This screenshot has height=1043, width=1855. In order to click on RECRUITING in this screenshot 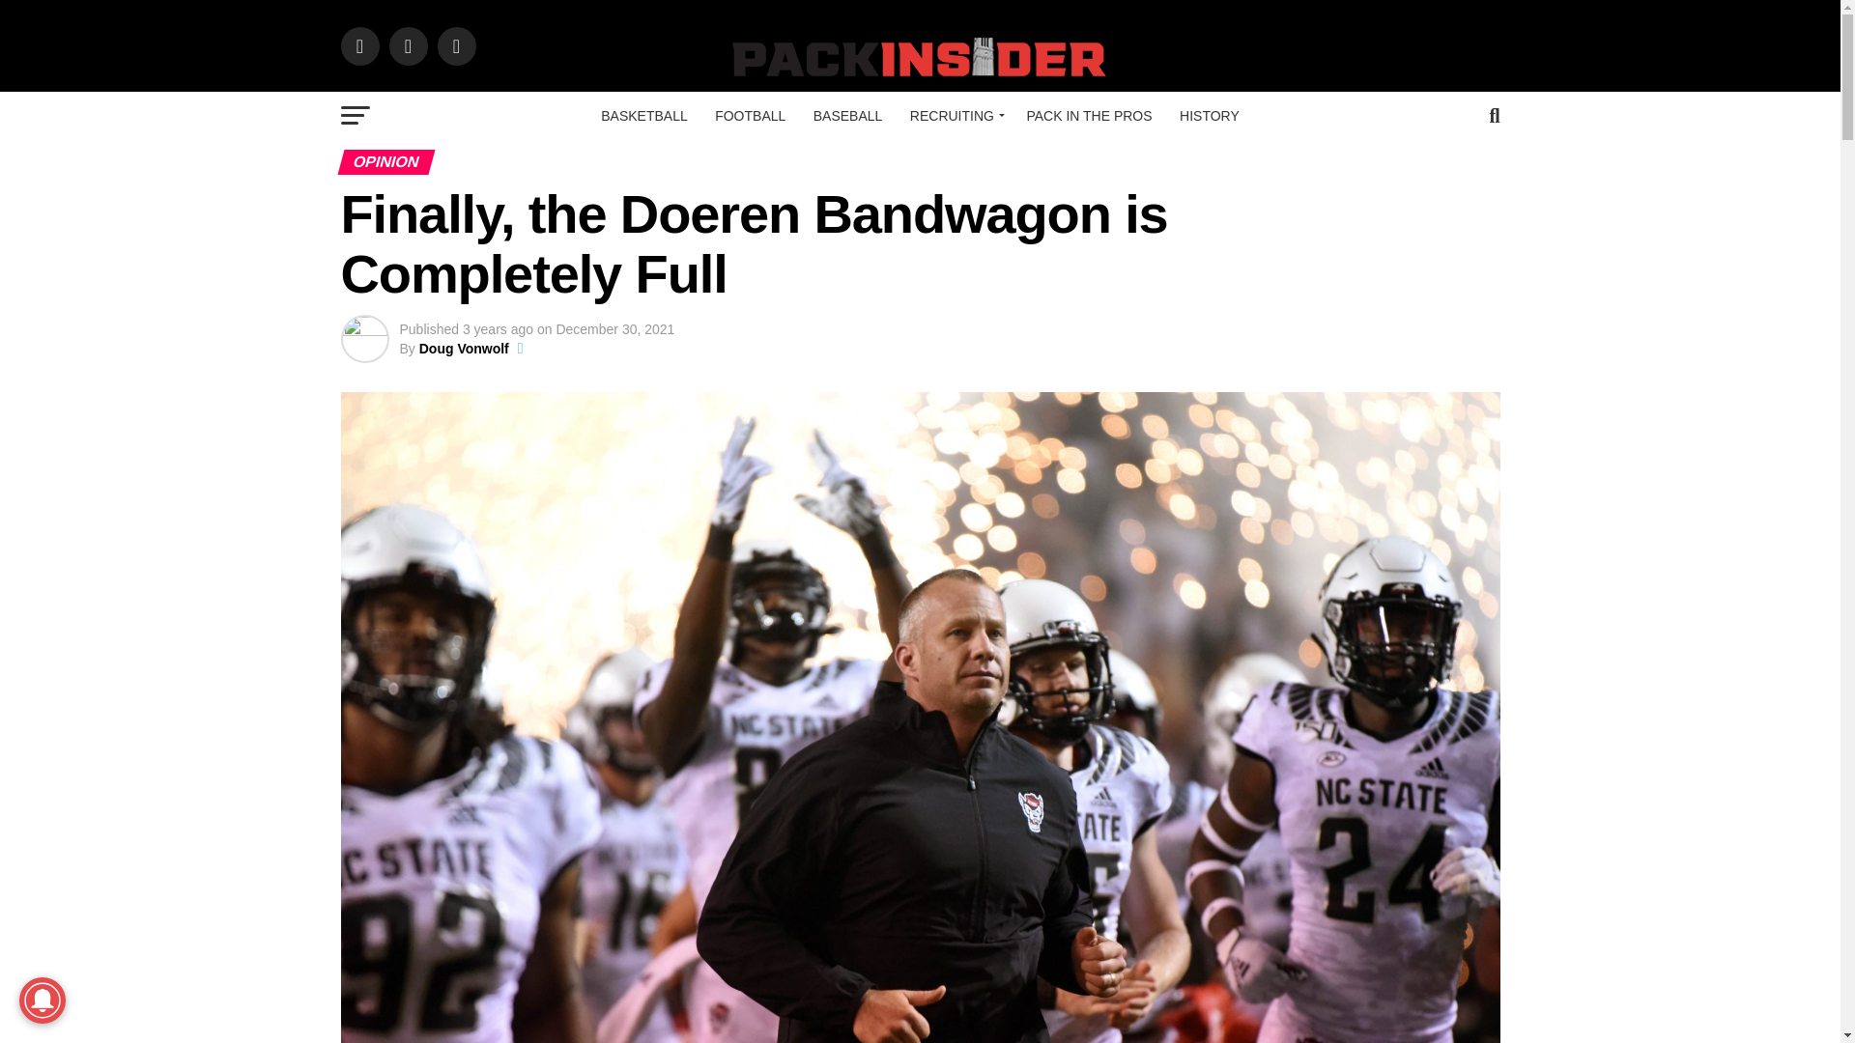, I will do `click(955, 116)`.